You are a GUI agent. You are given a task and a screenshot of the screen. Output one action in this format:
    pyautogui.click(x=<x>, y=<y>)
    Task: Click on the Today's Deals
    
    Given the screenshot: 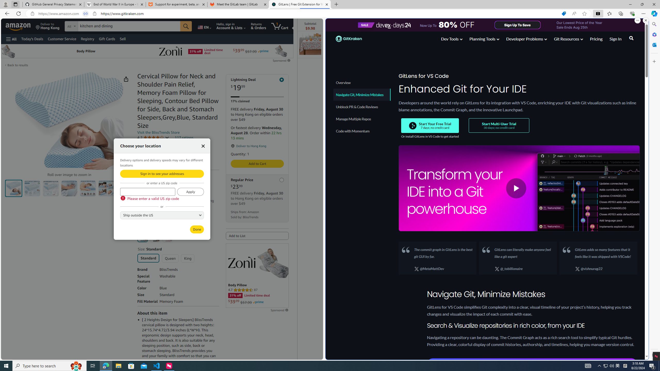 What is the action you would take?
    pyautogui.click(x=32, y=39)
    